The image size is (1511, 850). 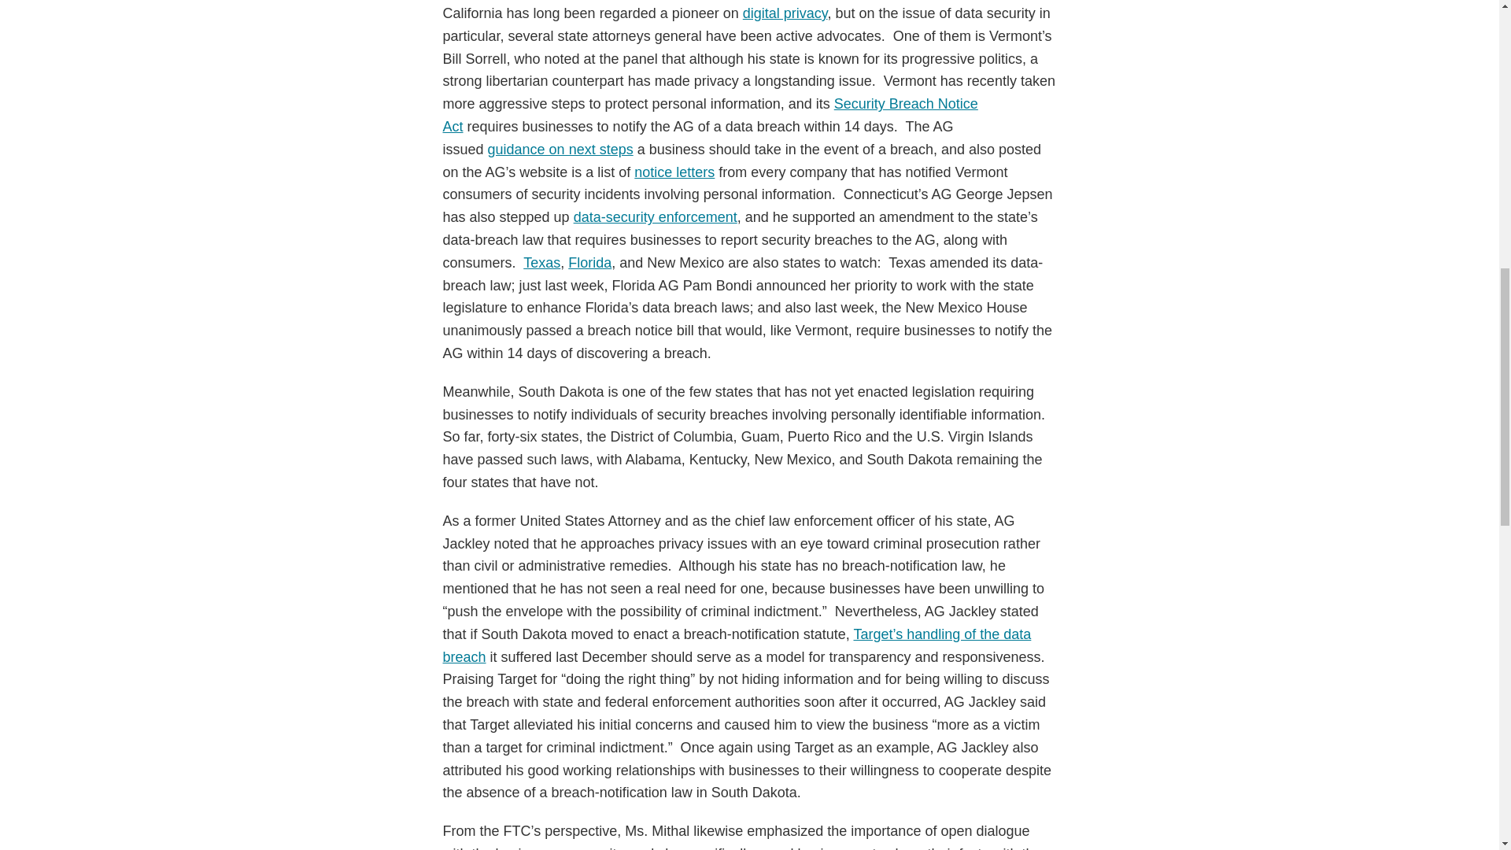 I want to click on Texas, so click(x=541, y=263).